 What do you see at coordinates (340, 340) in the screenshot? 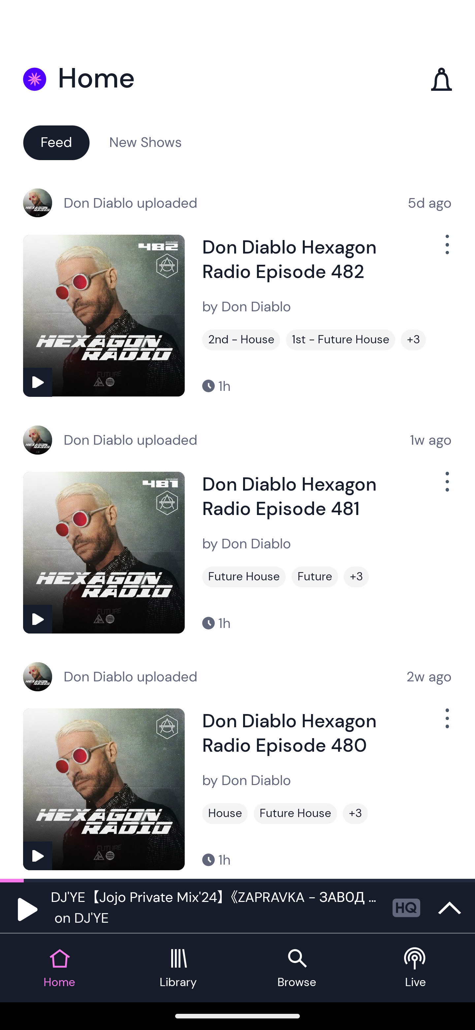
I see `1st - Future House` at bounding box center [340, 340].